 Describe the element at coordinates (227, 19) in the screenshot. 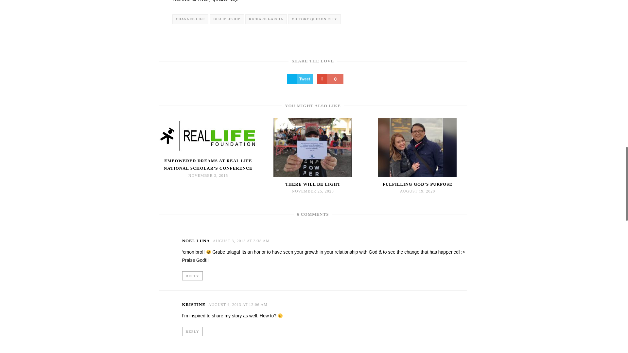

I see `DISCIPLESHIP` at that location.